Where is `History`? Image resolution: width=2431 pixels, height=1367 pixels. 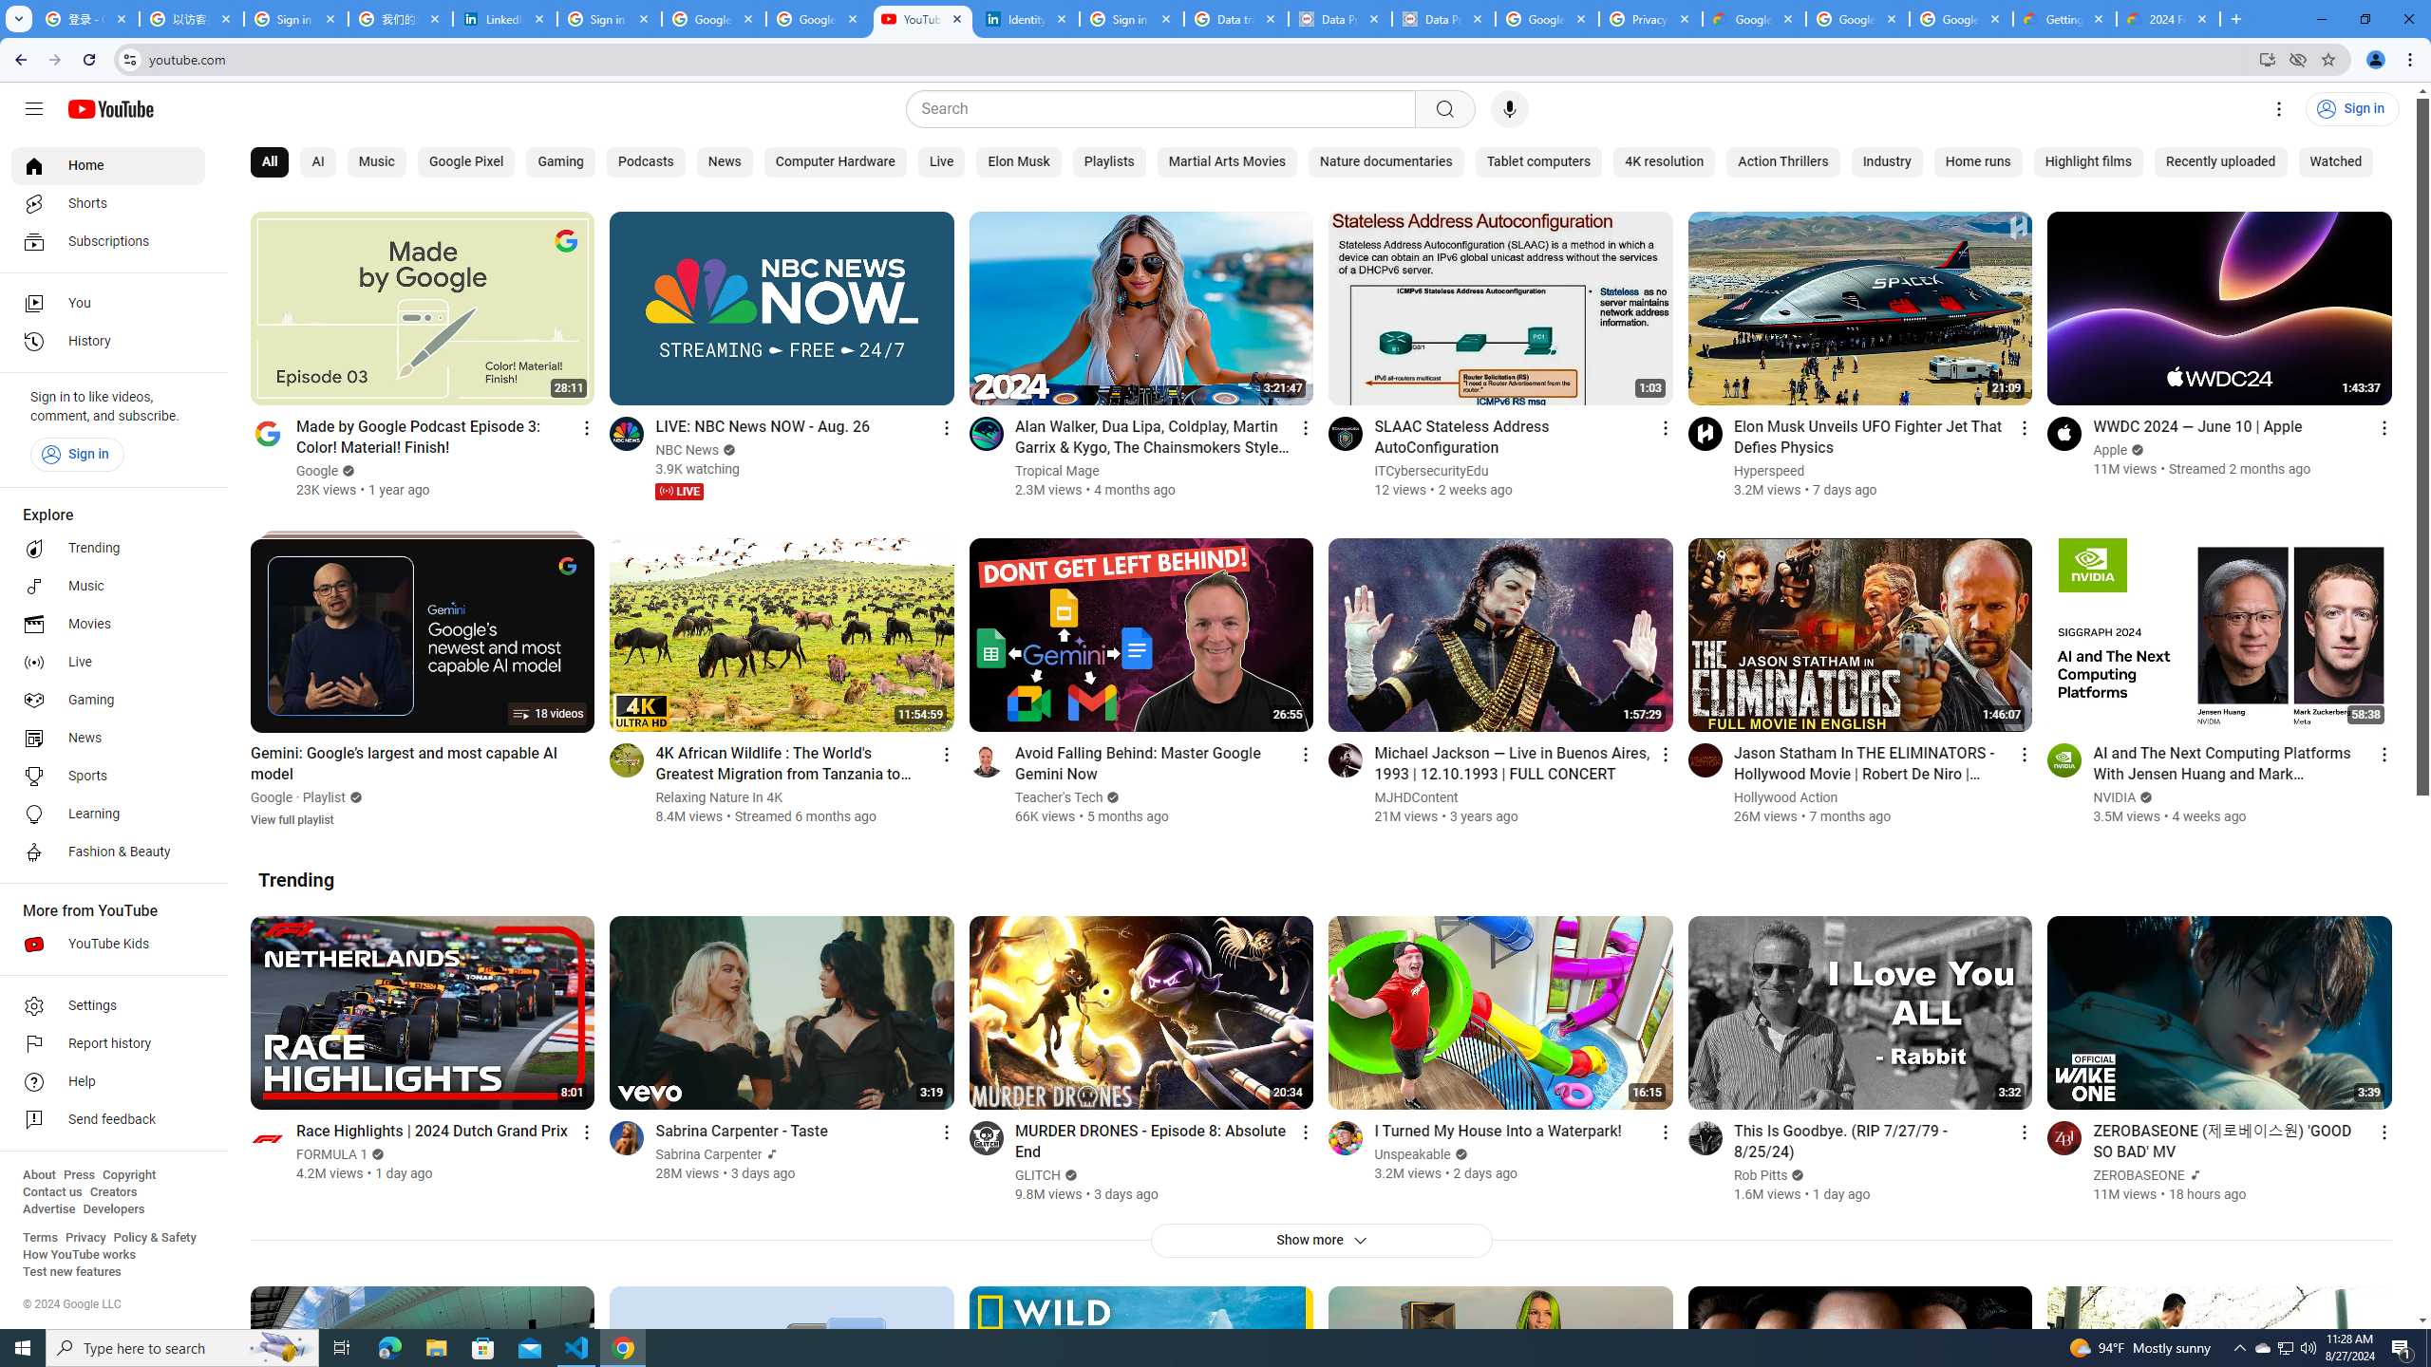
History is located at coordinates (108, 342).